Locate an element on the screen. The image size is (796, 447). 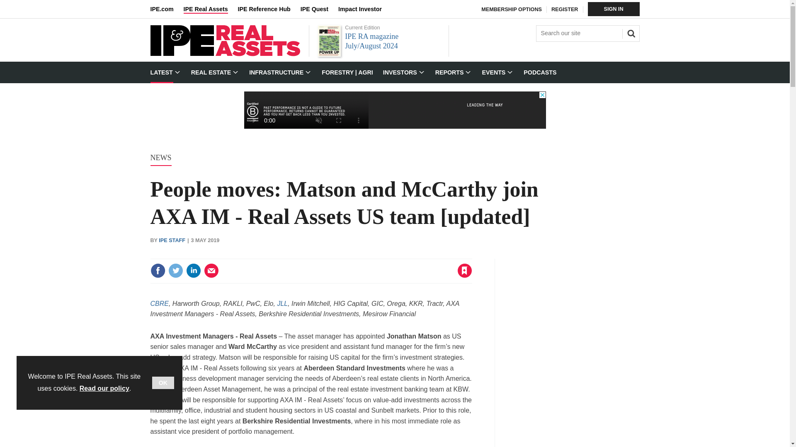
Read our policy is located at coordinates (104, 388).